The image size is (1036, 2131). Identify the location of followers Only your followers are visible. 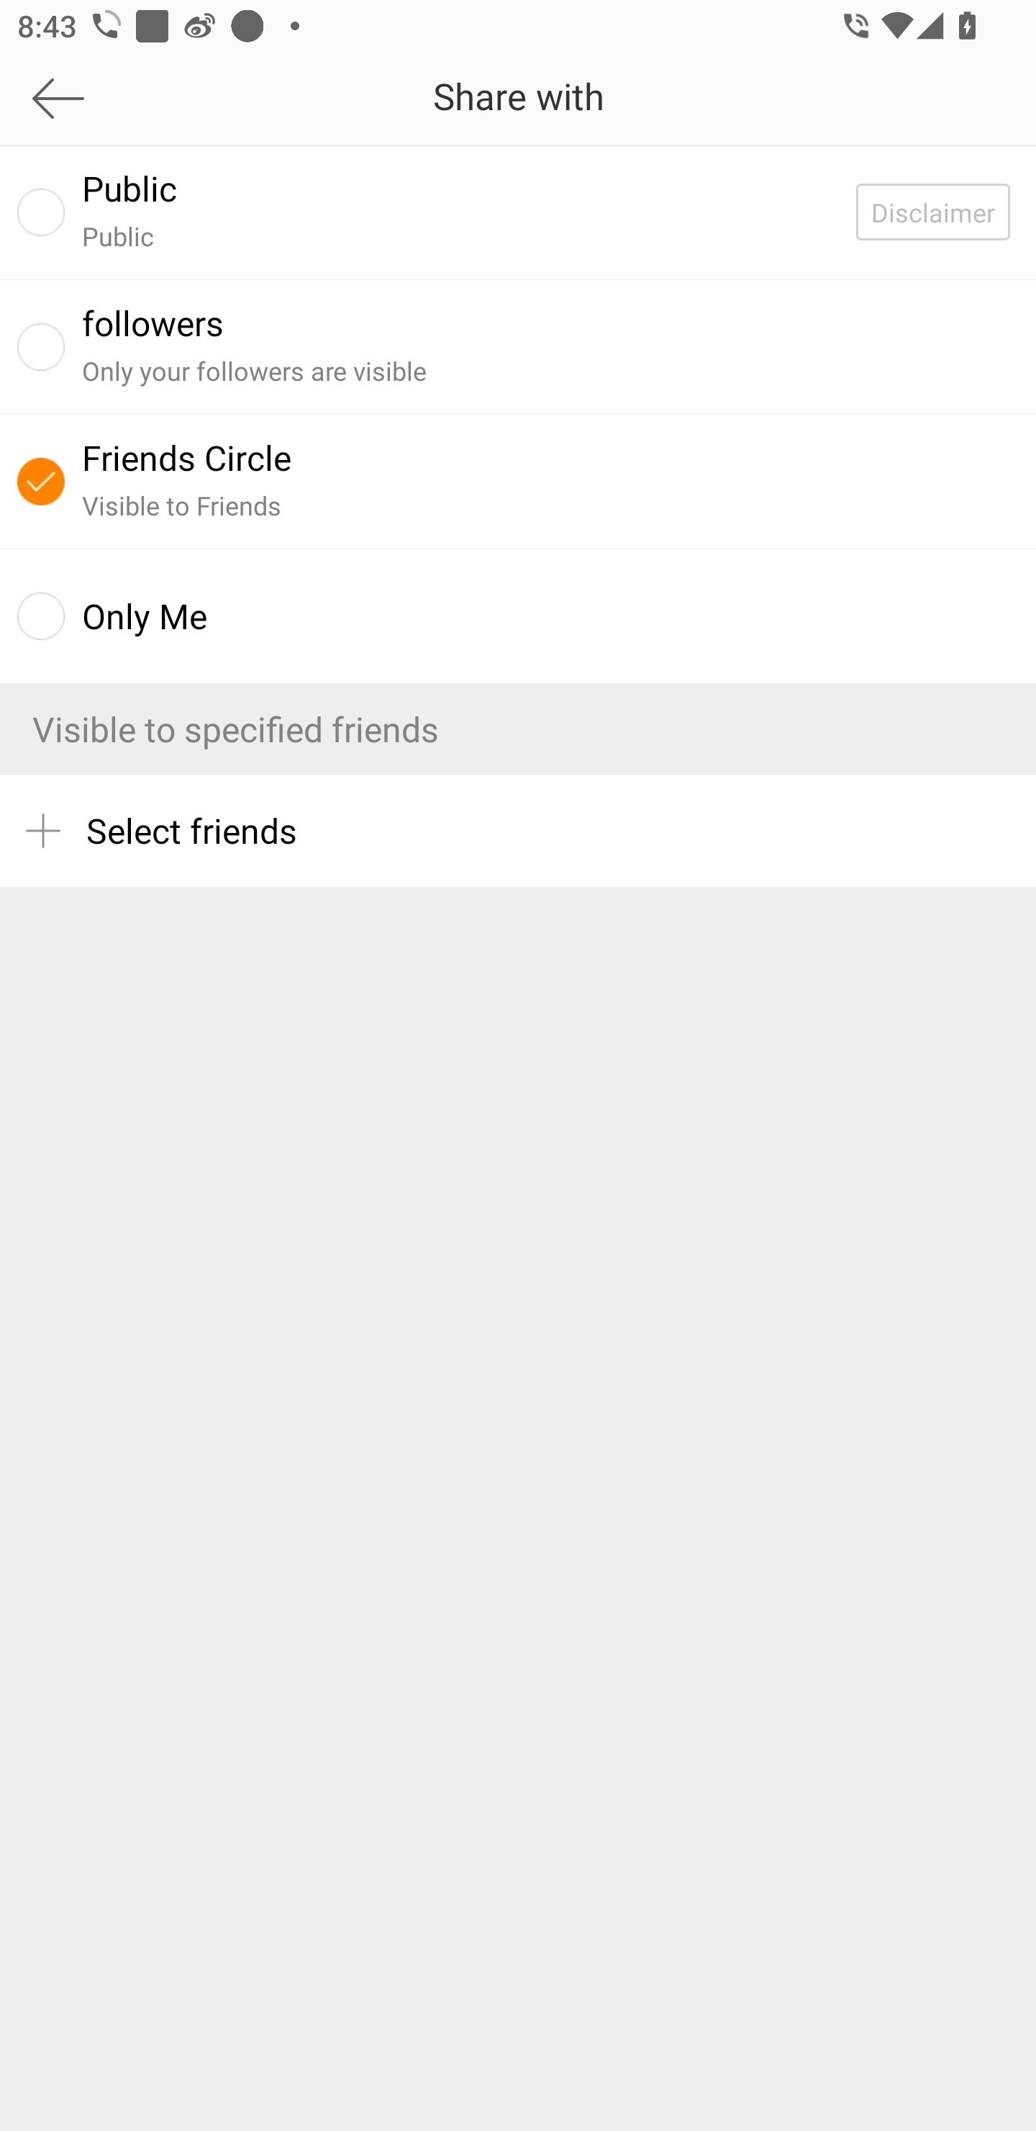
(518, 346).